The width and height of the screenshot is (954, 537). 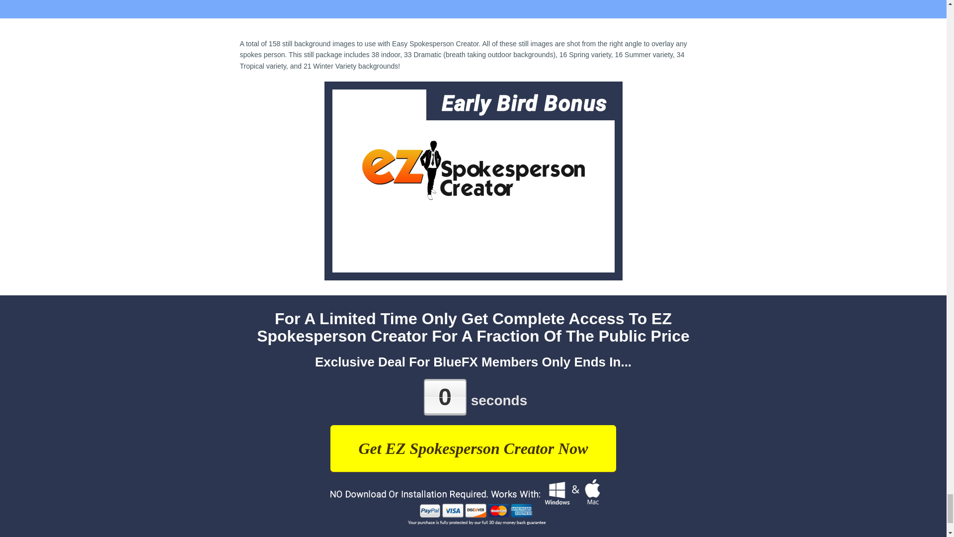 What do you see at coordinates (473, 448) in the screenshot?
I see `Get EZ Spokesperson Creator Now` at bounding box center [473, 448].